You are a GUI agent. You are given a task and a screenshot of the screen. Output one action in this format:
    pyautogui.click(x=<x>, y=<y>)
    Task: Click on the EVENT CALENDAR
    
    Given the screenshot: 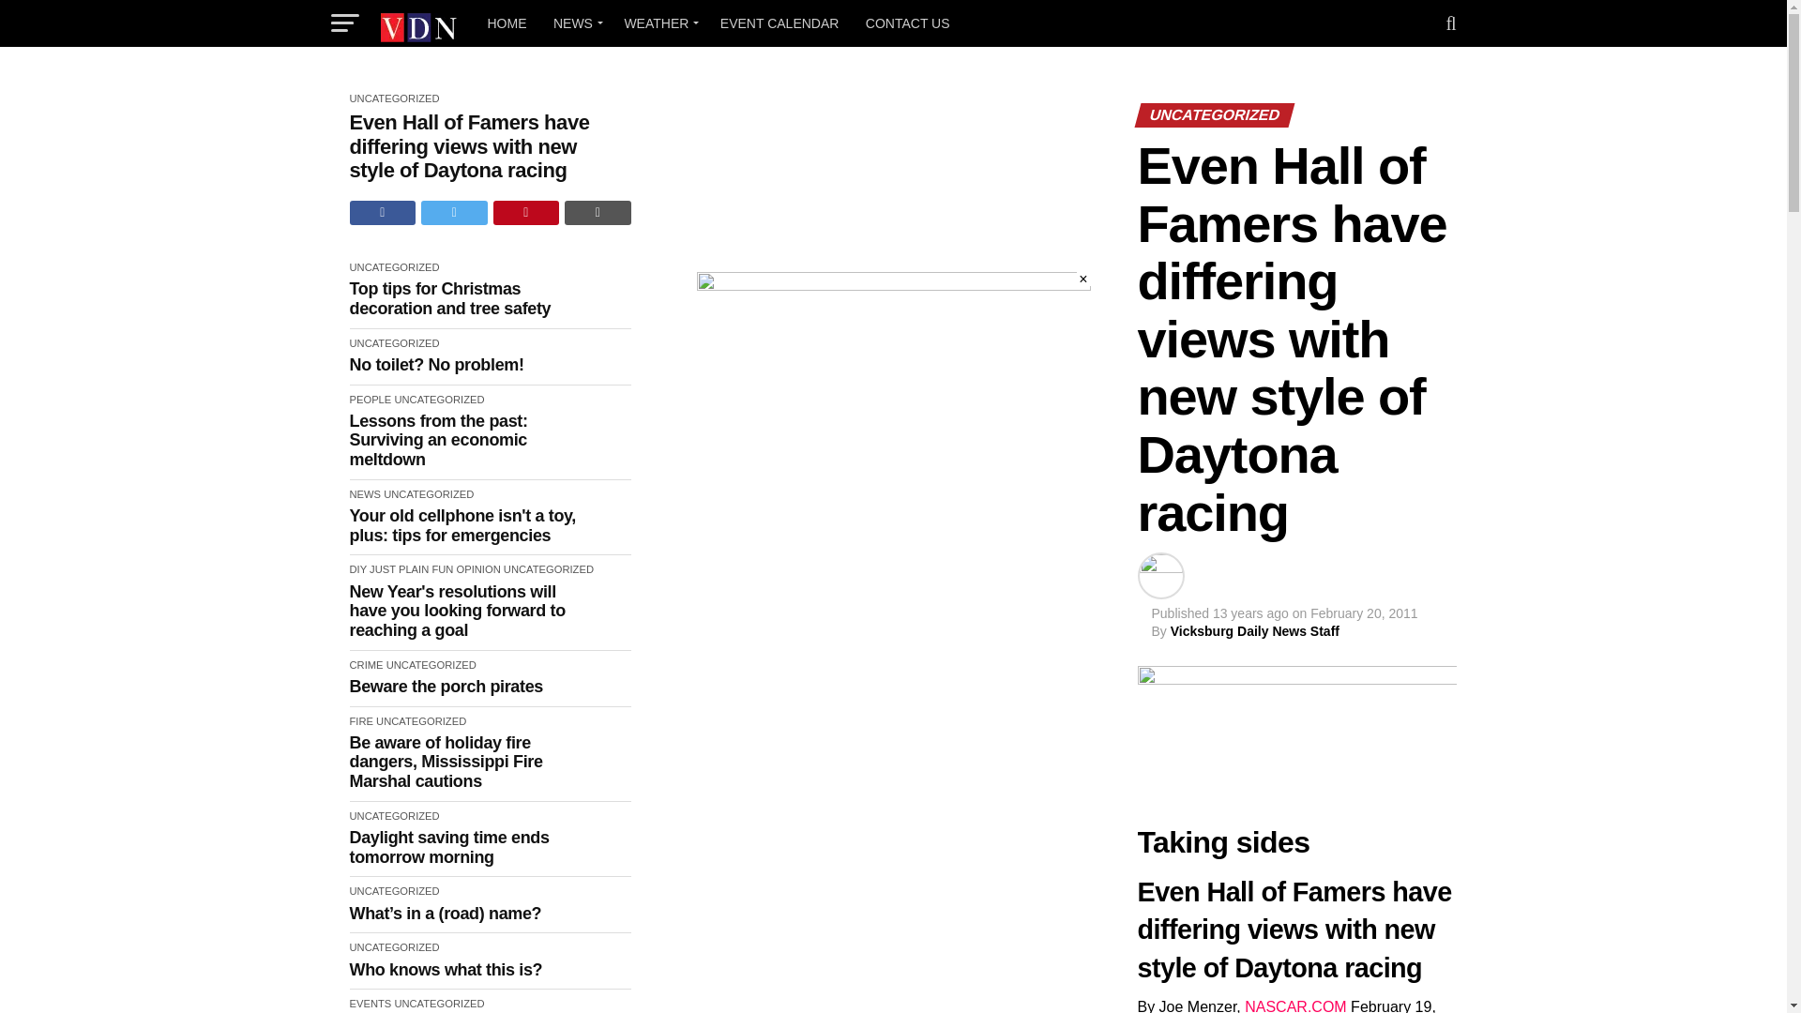 What is the action you would take?
    pyautogui.click(x=779, y=23)
    